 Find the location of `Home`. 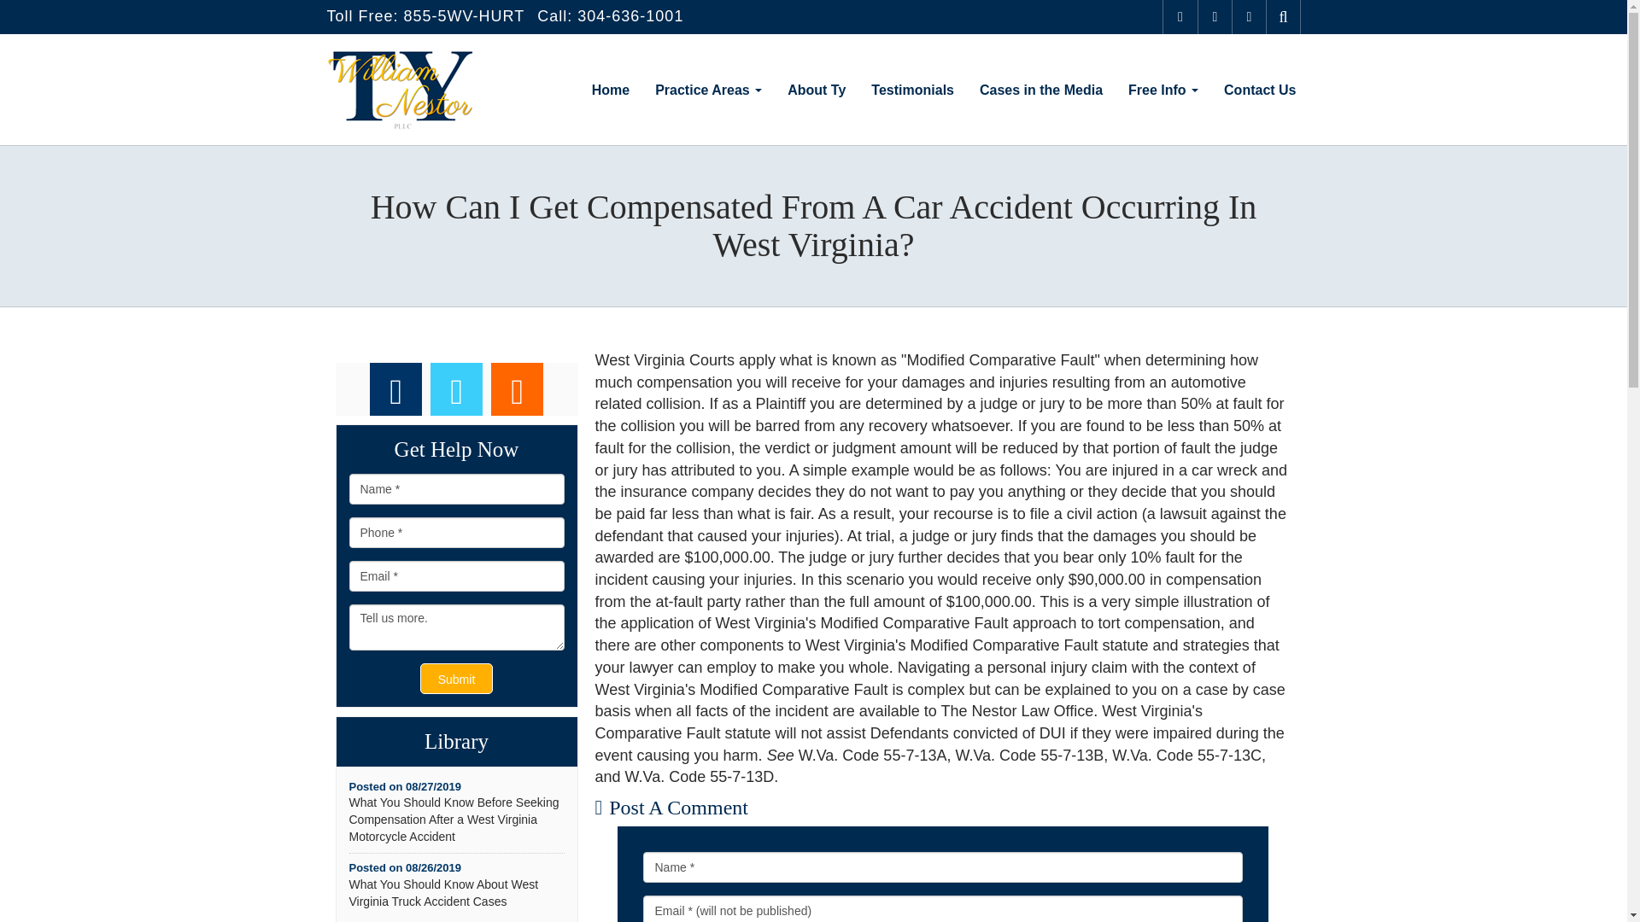

Home is located at coordinates (610, 89).